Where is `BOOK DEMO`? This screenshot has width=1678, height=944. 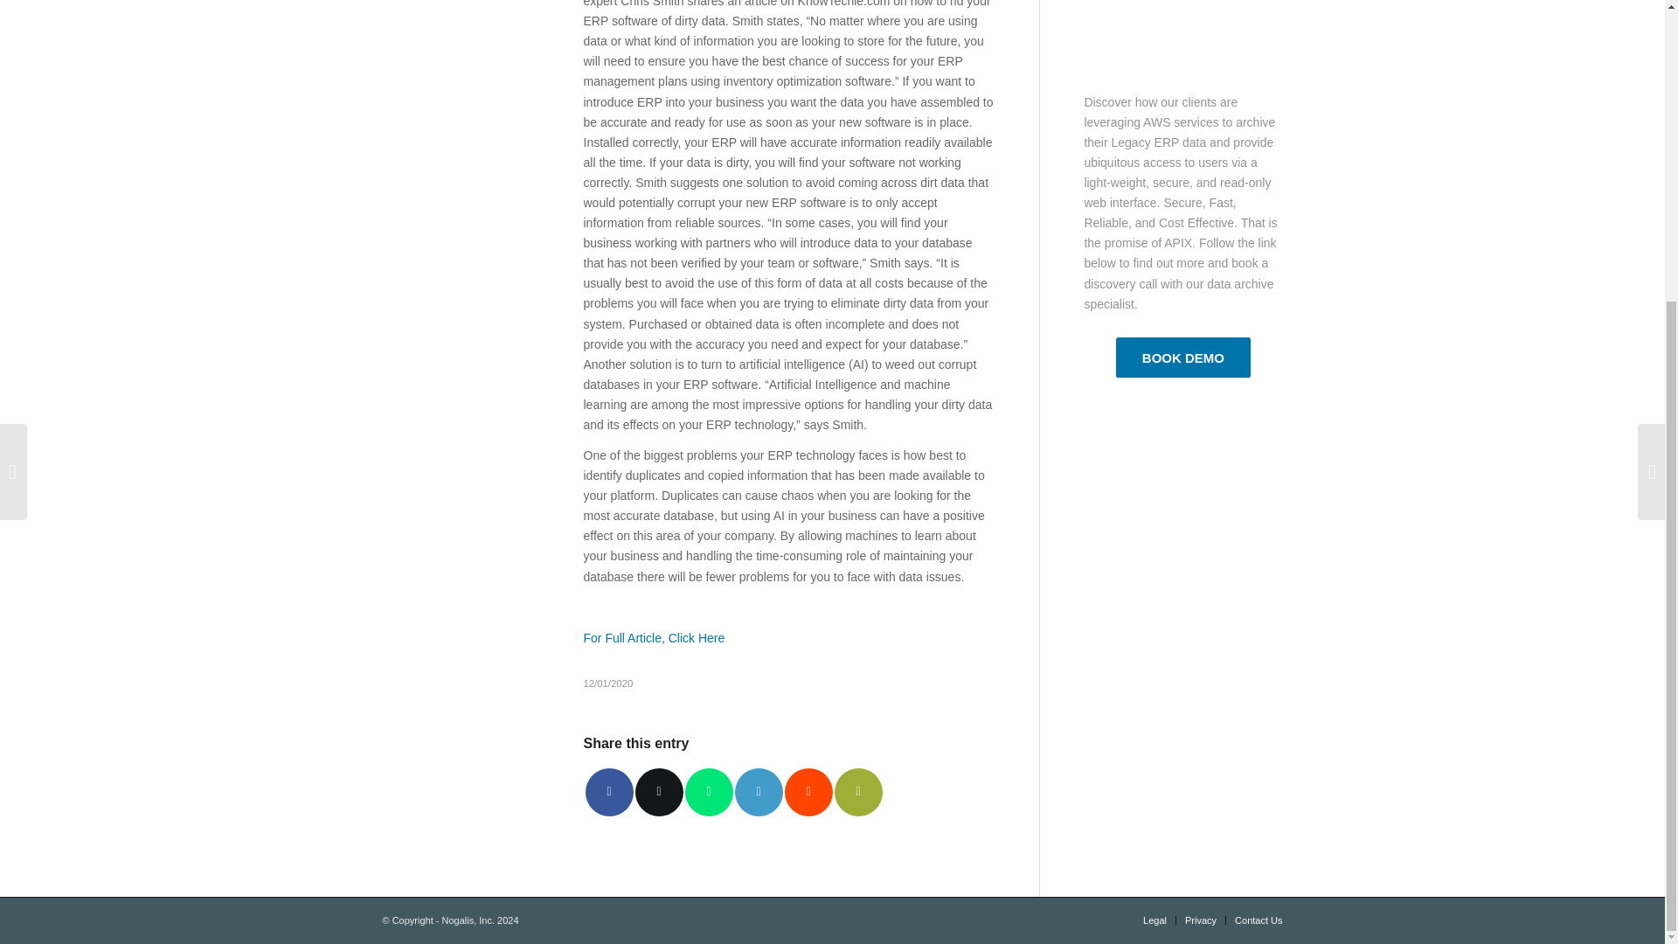
BOOK DEMO is located at coordinates (1182, 357).